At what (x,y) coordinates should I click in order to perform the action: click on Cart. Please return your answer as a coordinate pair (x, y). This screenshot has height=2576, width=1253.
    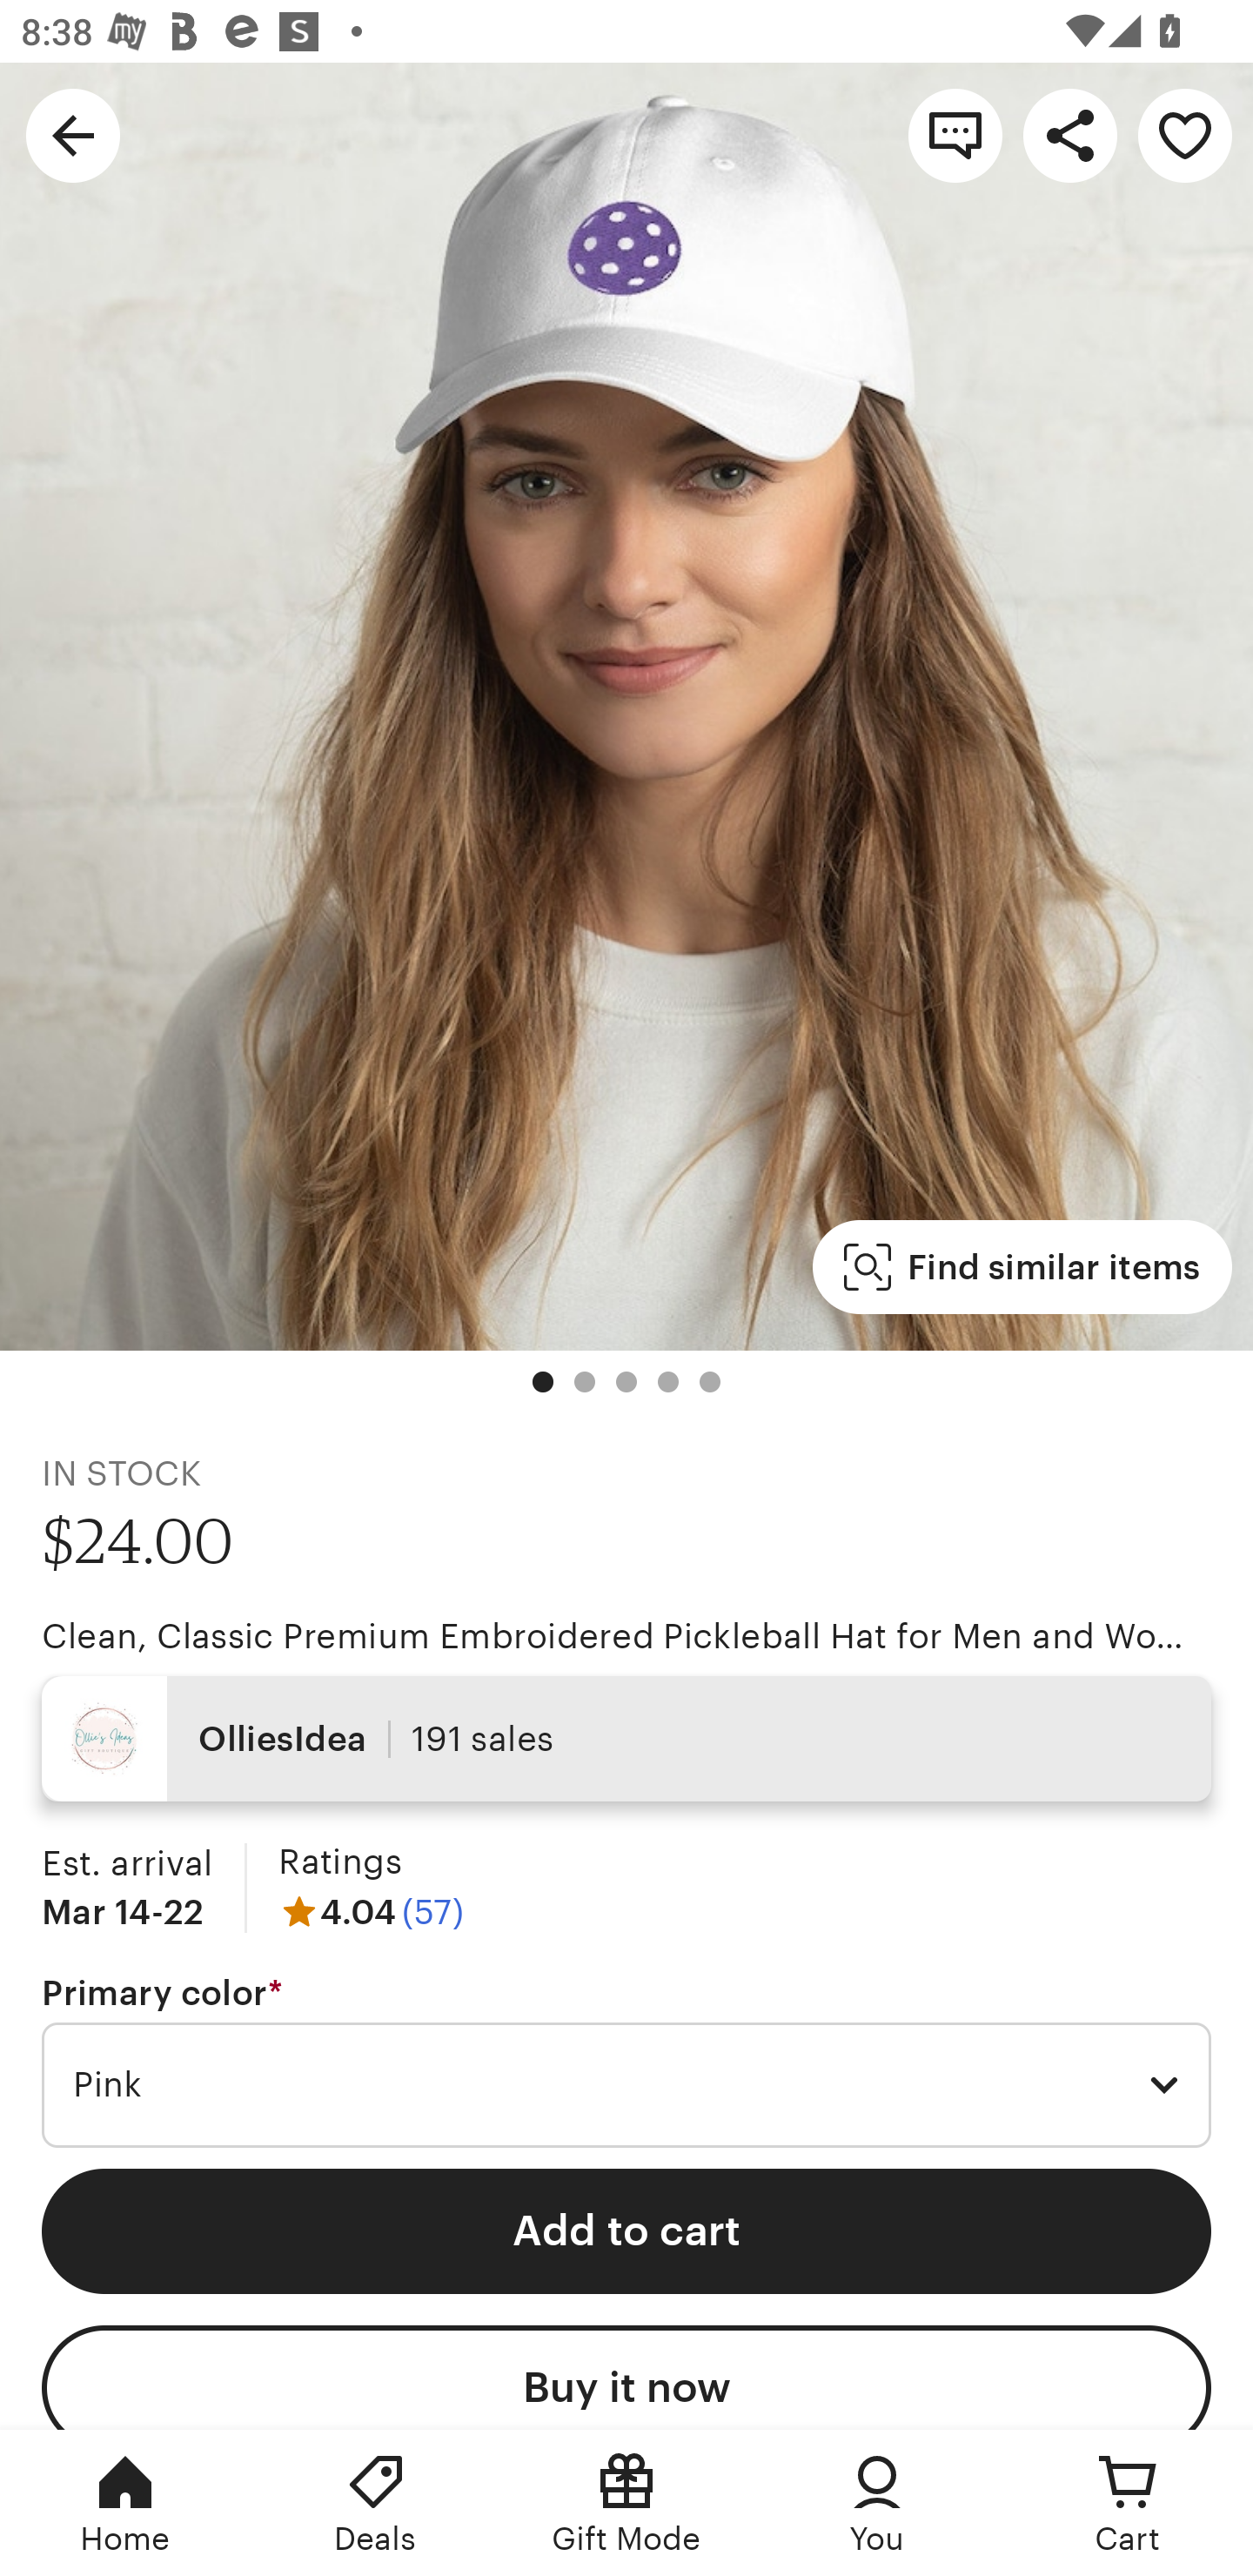
    Looking at the image, I should click on (1128, 2503).